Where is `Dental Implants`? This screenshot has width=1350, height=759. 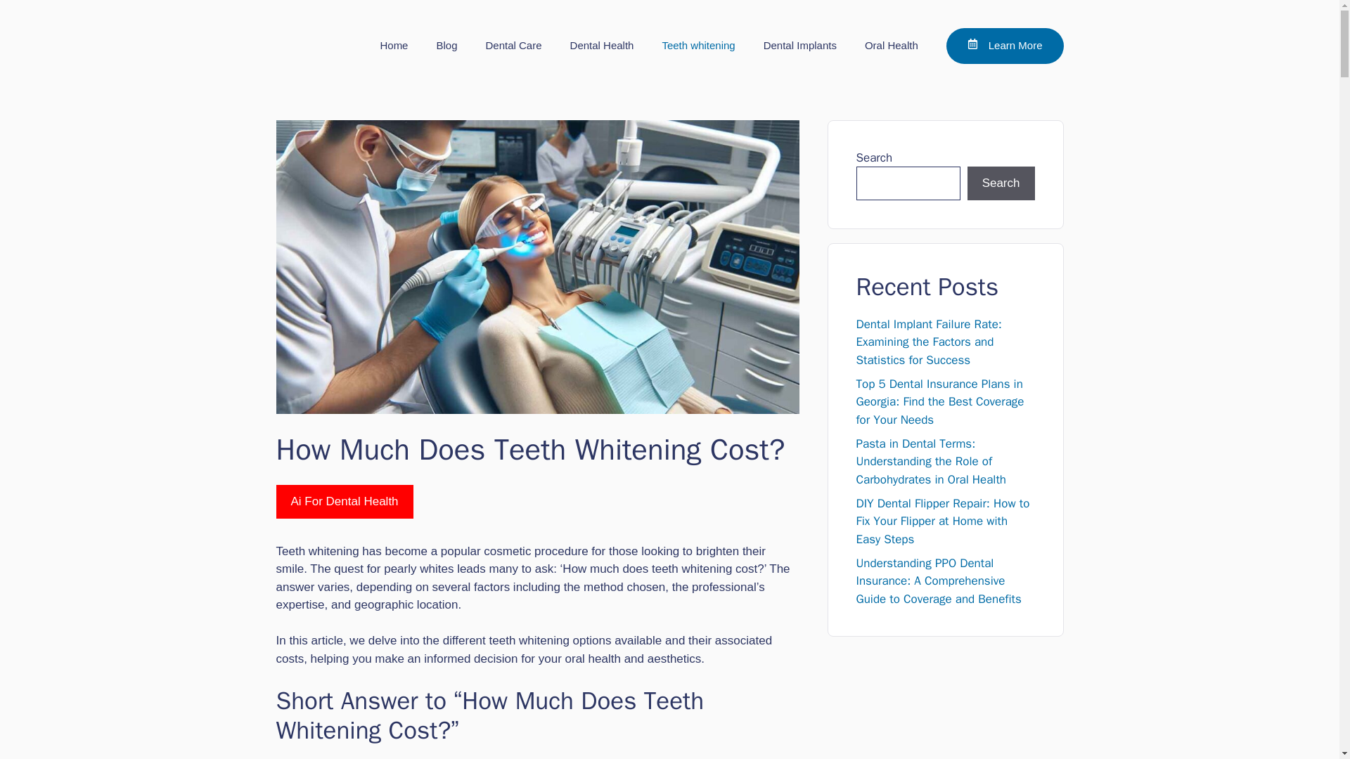
Dental Implants is located at coordinates (799, 45).